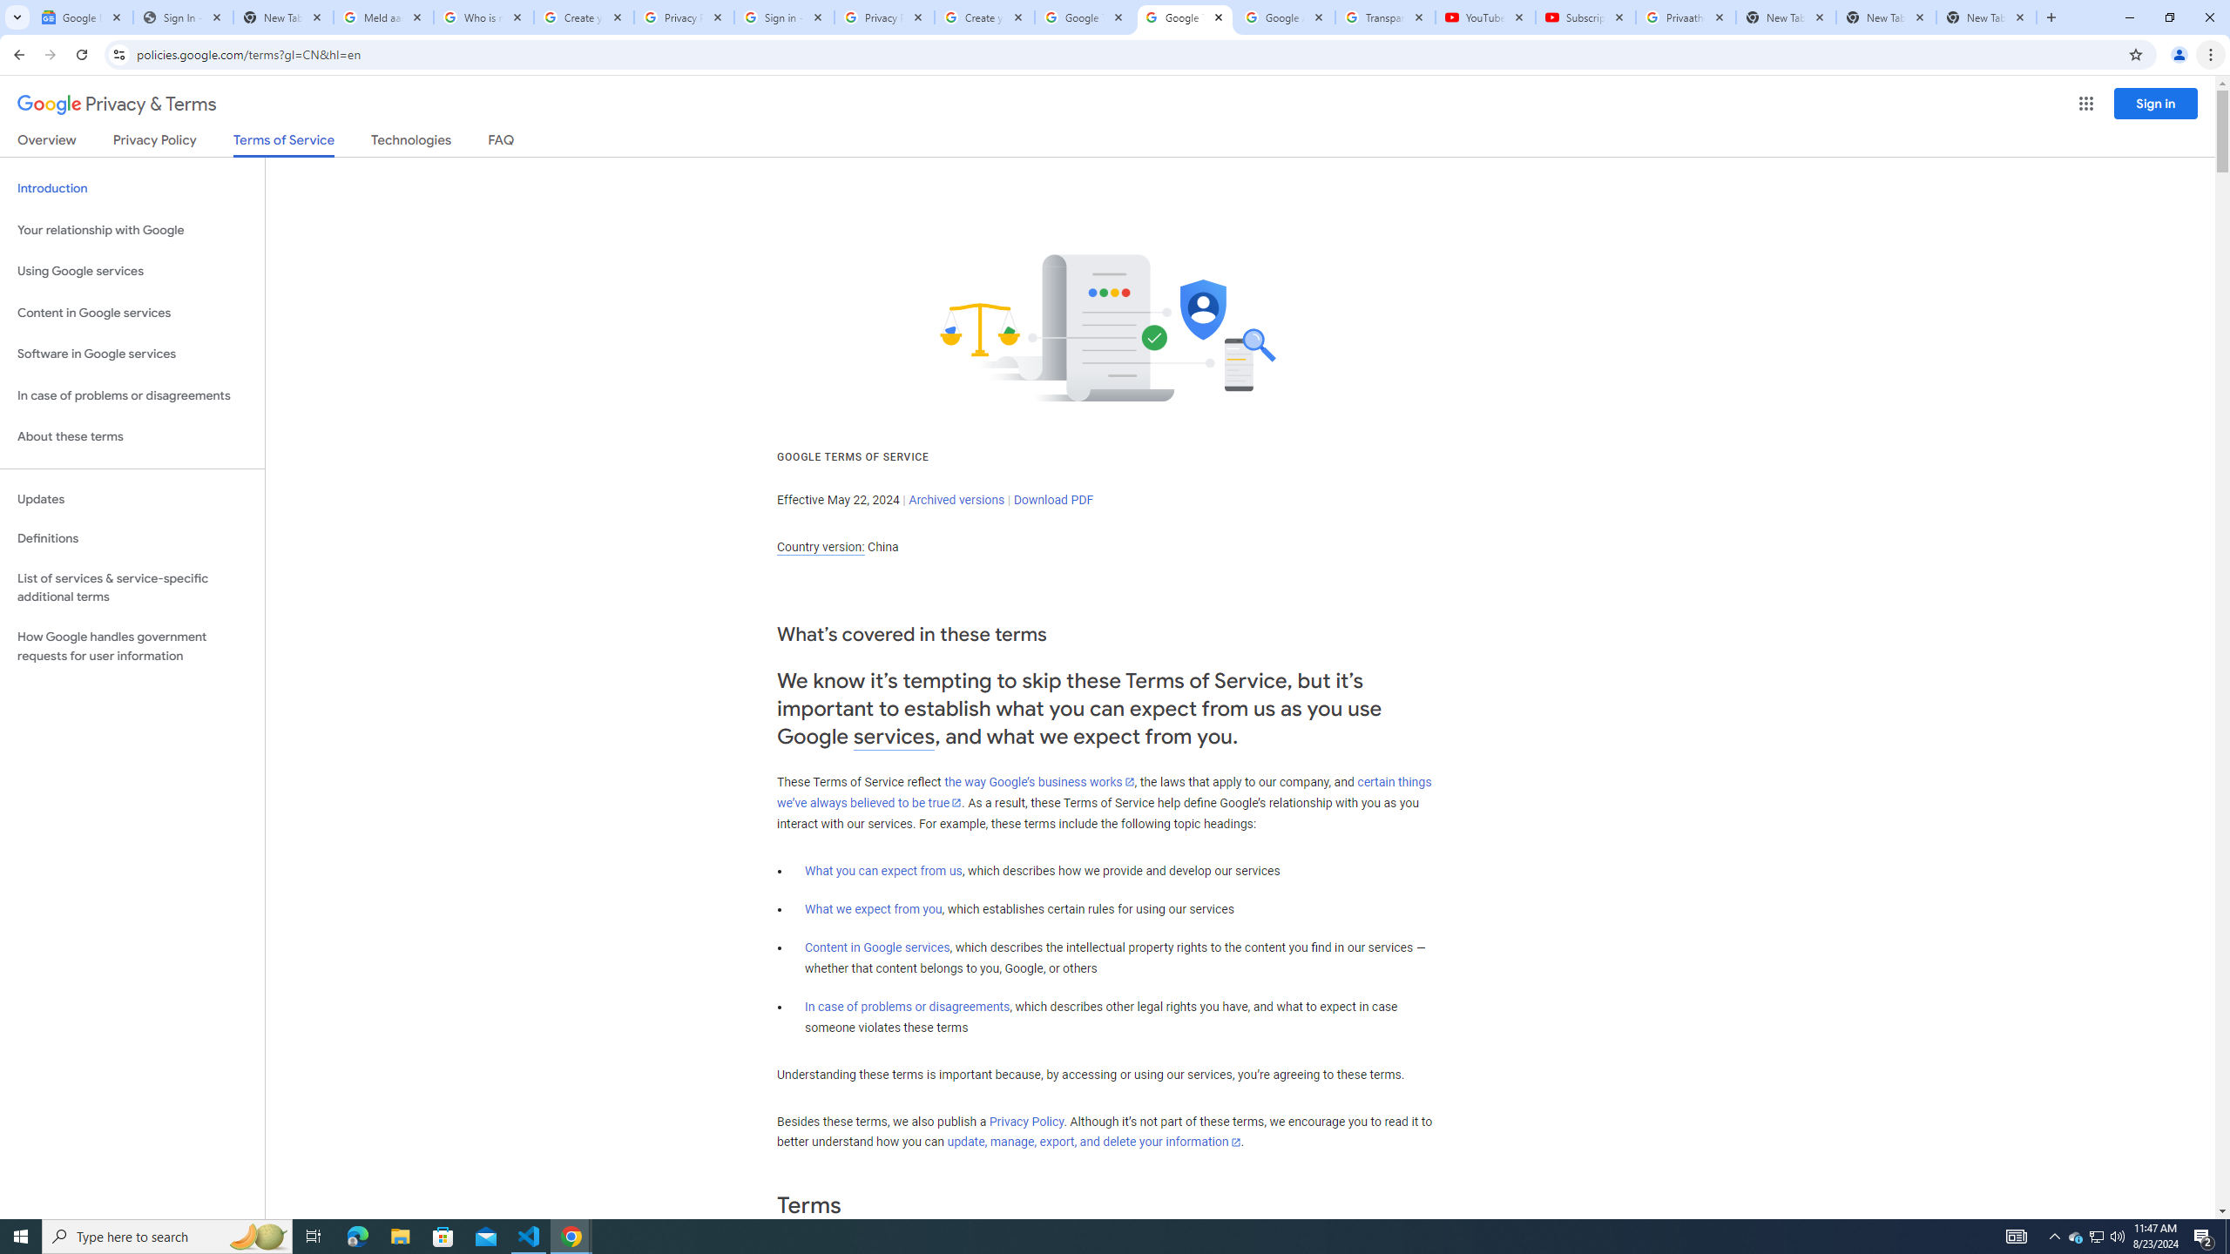 This screenshot has height=1254, width=2230. What do you see at coordinates (874, 909) in the screenshot?
I see `What we expect from you` at bounding box center [874, 909].